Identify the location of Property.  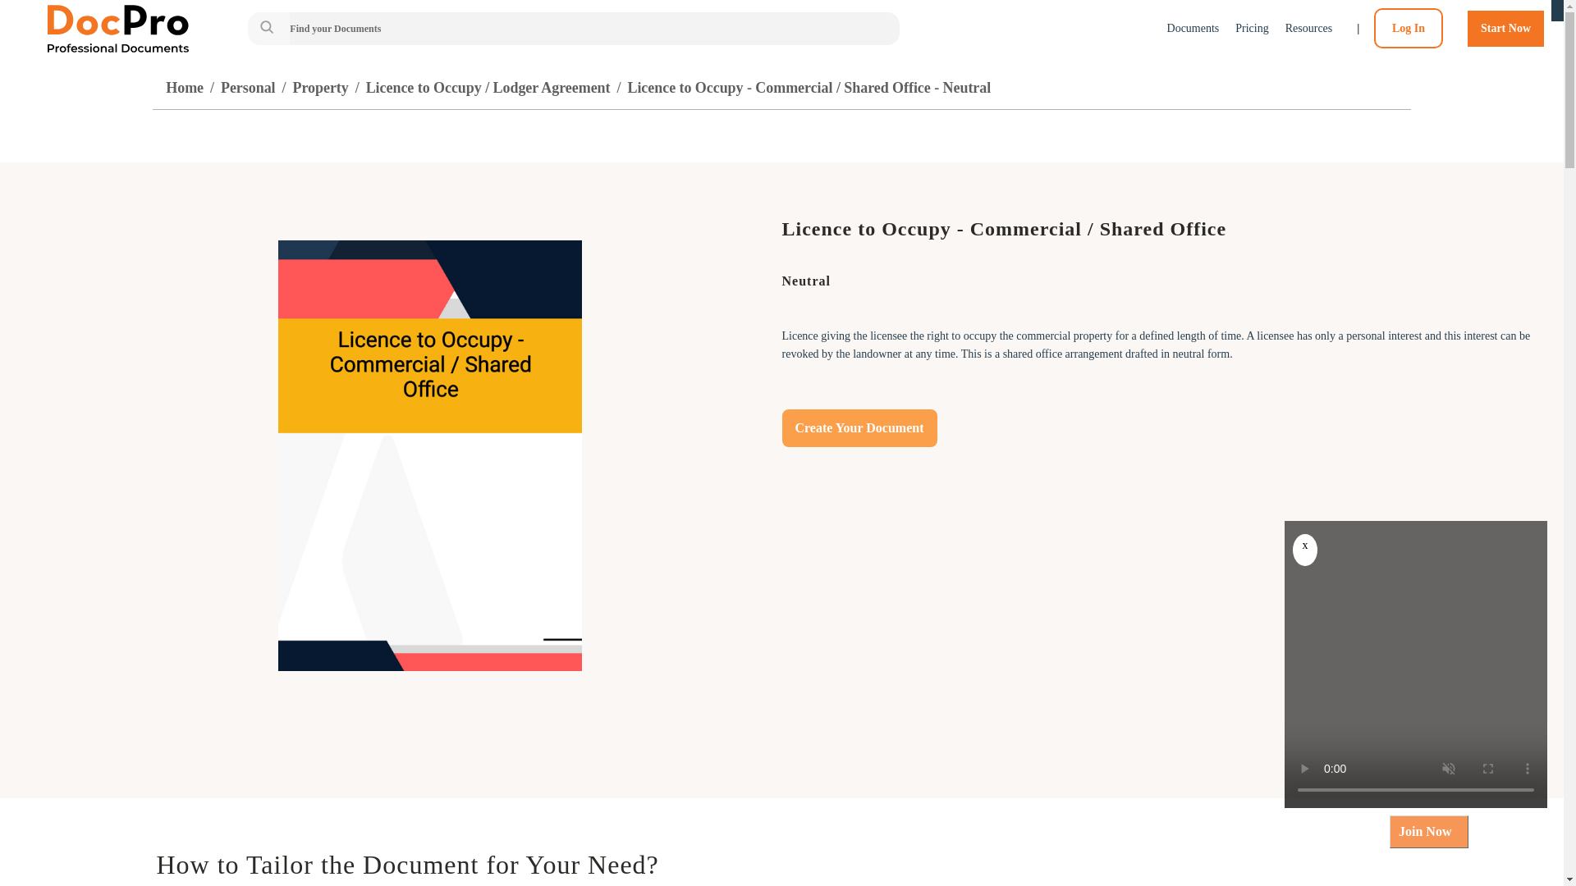
(320, 87).